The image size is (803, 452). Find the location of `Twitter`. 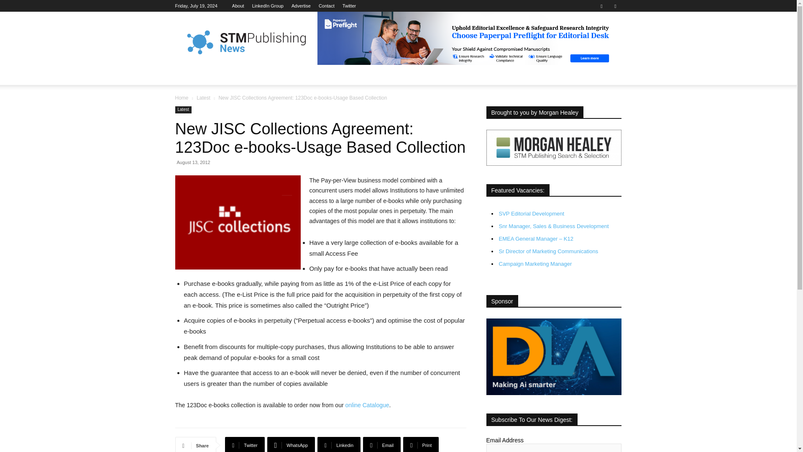

Twitter is located at coordinates (349, 6).